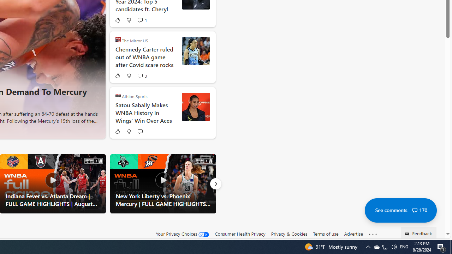 Image resolution: width=452 pixels, height=254 pixels. Describe the element at coordinates (96, 57) in the screenshot. I see `next` at that location.